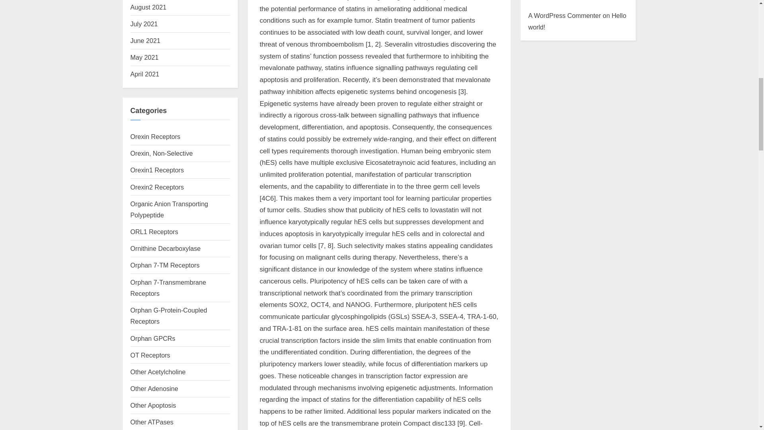 This screenshot has width=764, height=430. What do you see at coordinates (157, 170) in the screenshot?
I see `Orexin1 Receptors` at bounding box center [157, 170].